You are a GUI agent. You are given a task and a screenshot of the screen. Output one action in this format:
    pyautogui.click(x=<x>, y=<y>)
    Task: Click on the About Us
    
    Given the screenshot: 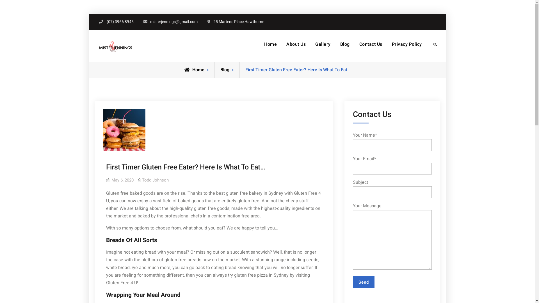 What is the action you would take?
    pyautogui.click(x=296, y=44)
    